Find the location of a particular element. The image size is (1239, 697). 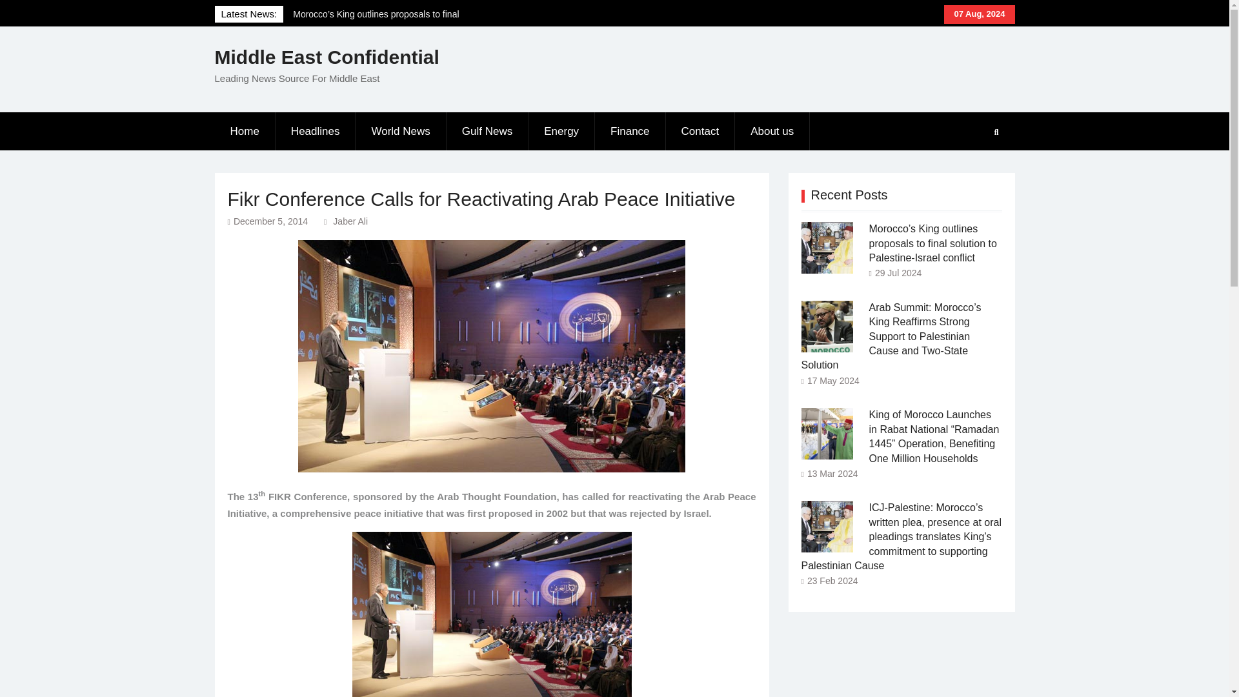

World News is located at coordinates (401, 132).